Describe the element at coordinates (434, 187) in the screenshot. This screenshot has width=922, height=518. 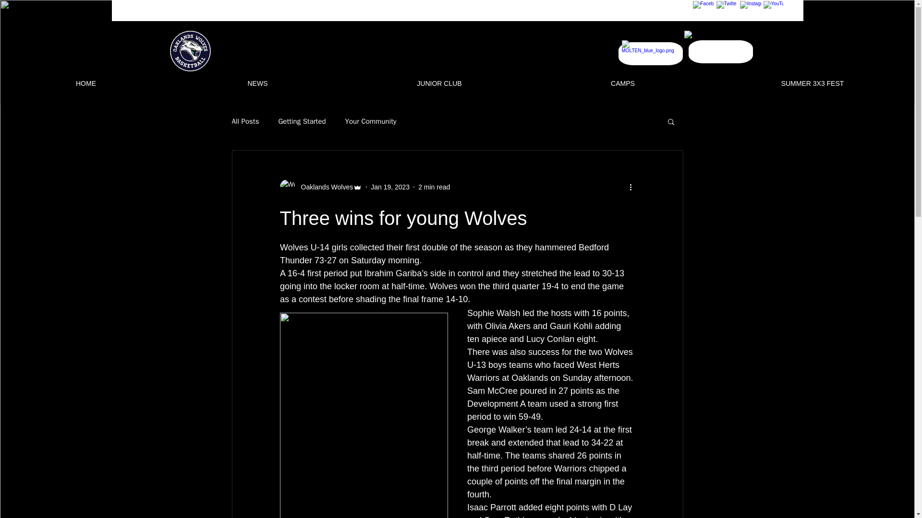
I see `2 min read` at that location.